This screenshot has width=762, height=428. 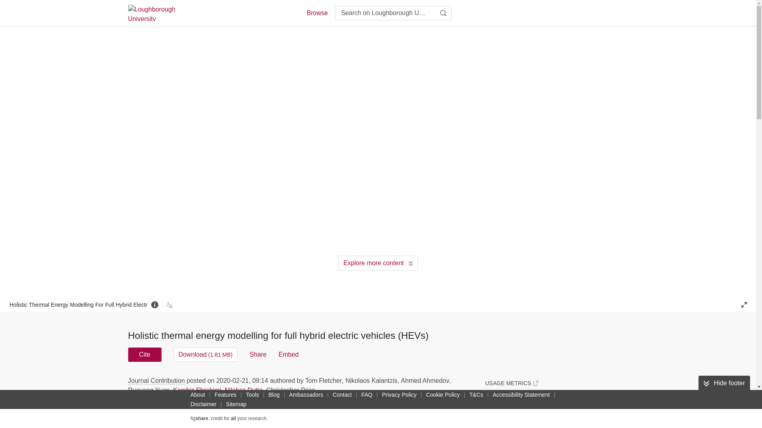 What do you see at coordinates (274, 394) in the screenshot?
I see `Blog` at bounding box center [274, 394].